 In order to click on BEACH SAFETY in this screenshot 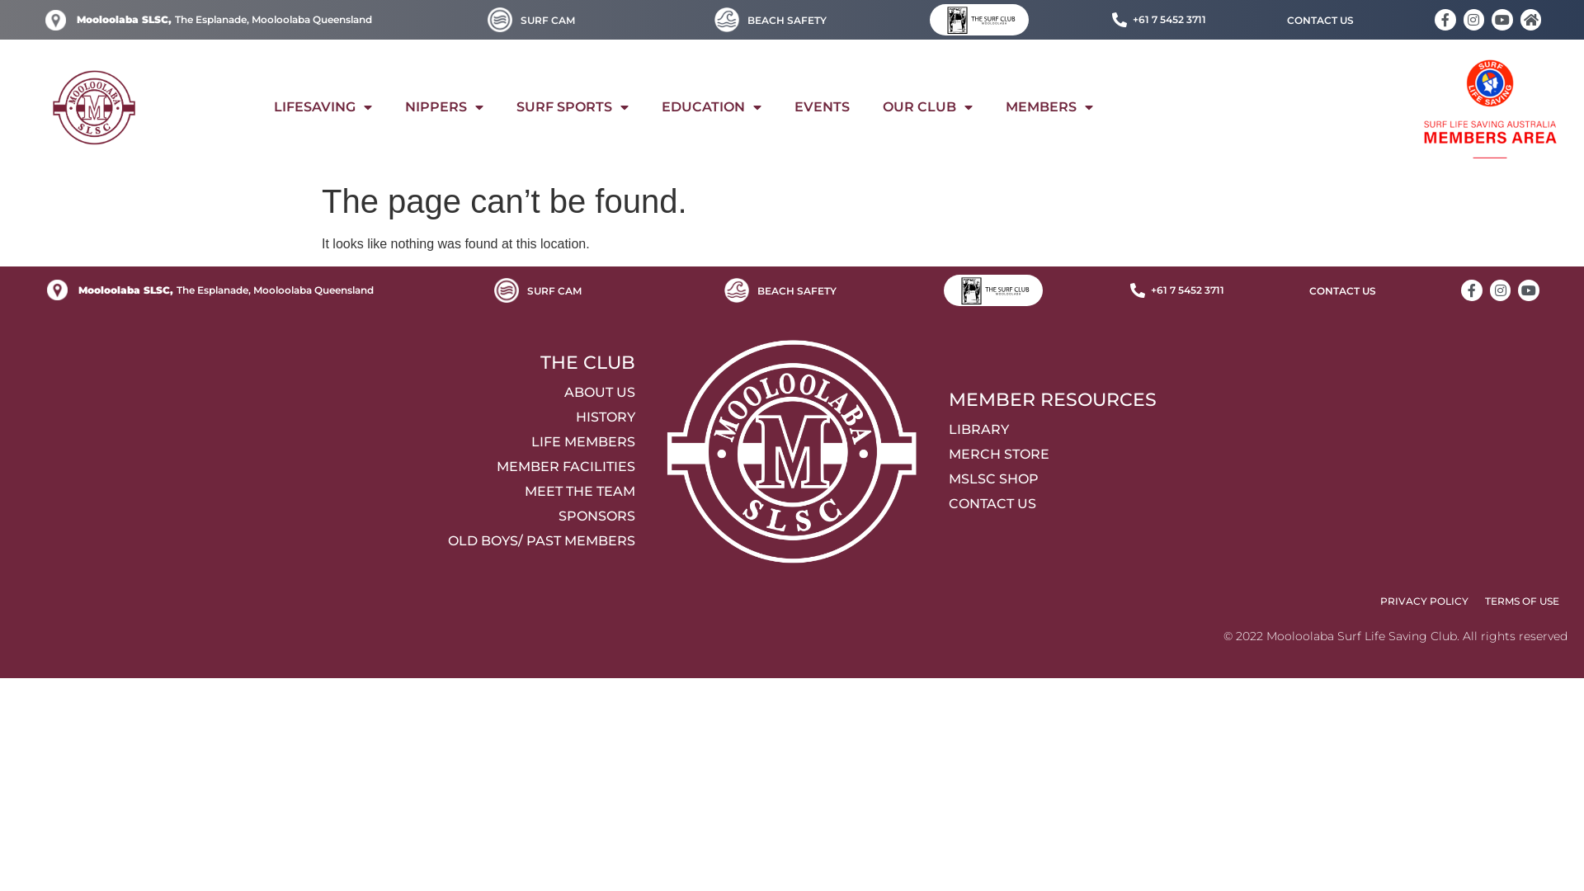, I will do `click(787, 21)`.